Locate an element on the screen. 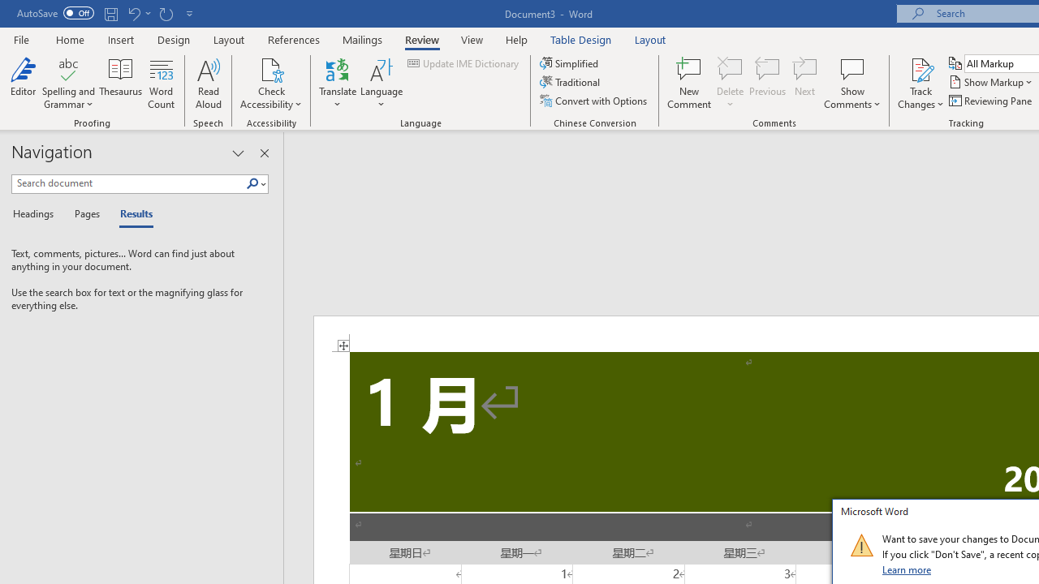 This screenshot has height=584, width=1039. Traditional is located at coordinates (571, 83).